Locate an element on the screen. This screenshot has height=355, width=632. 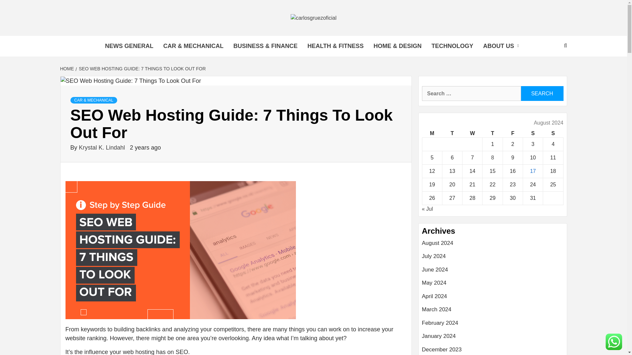
Monday is located at coordinates (432, 133).